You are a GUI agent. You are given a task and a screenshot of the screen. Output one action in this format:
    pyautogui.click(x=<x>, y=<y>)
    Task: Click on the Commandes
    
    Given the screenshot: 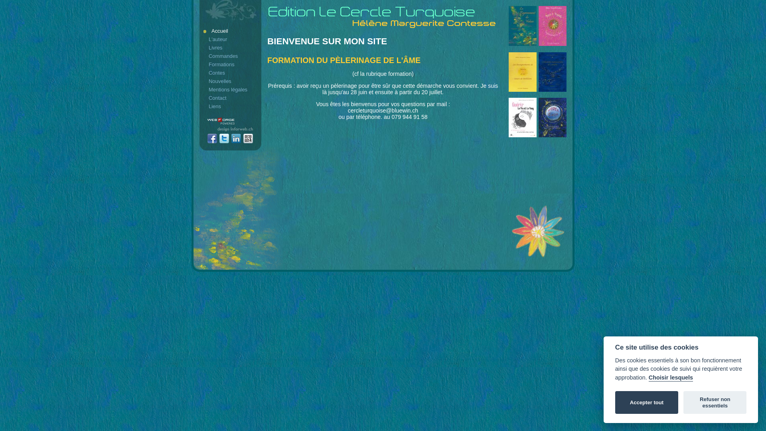 What is the action you would take?
    pyautogui.click(x=231, y=56)
    